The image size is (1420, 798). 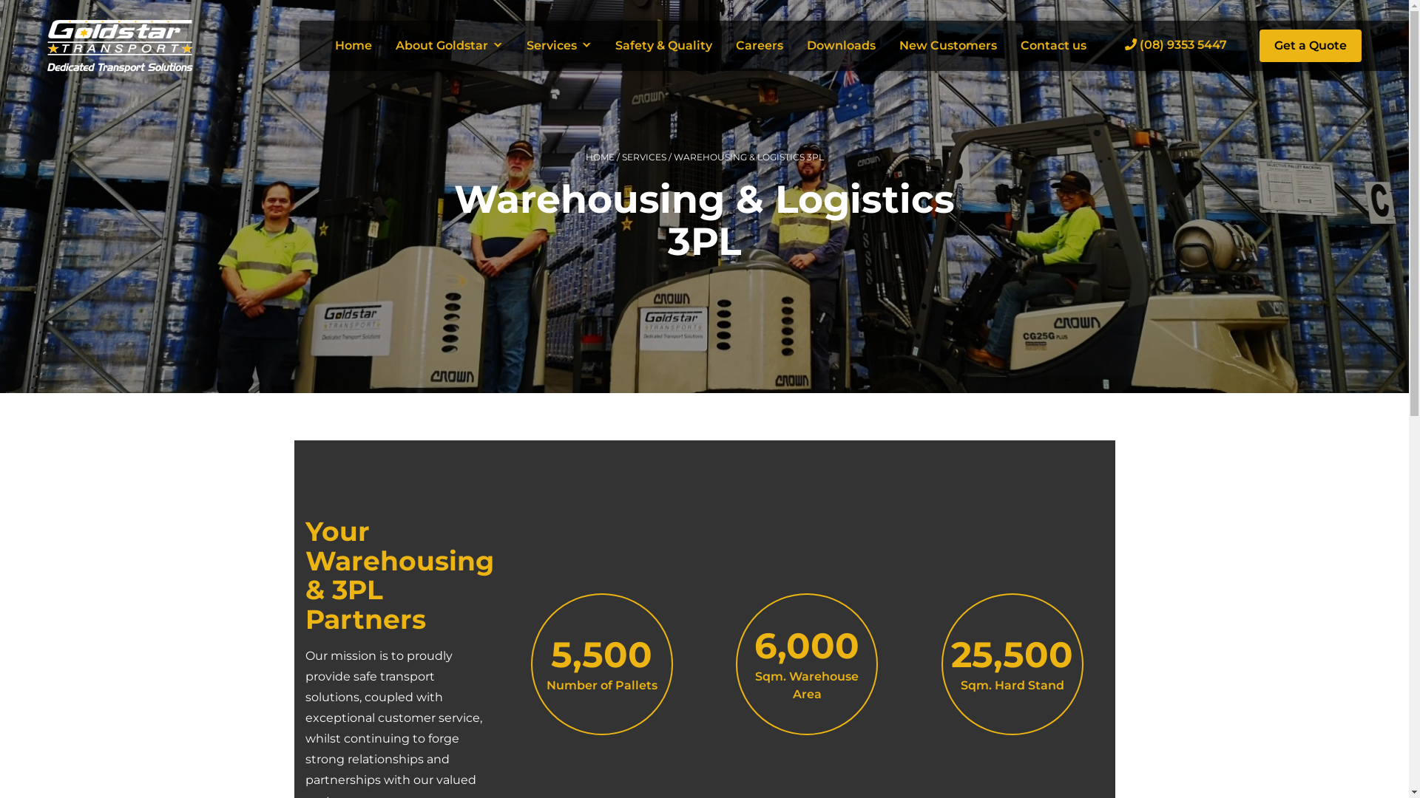 What do you see at coordinates (601, 157) in the screenshot?
I see `HOME` at bounding box center [601, 157].